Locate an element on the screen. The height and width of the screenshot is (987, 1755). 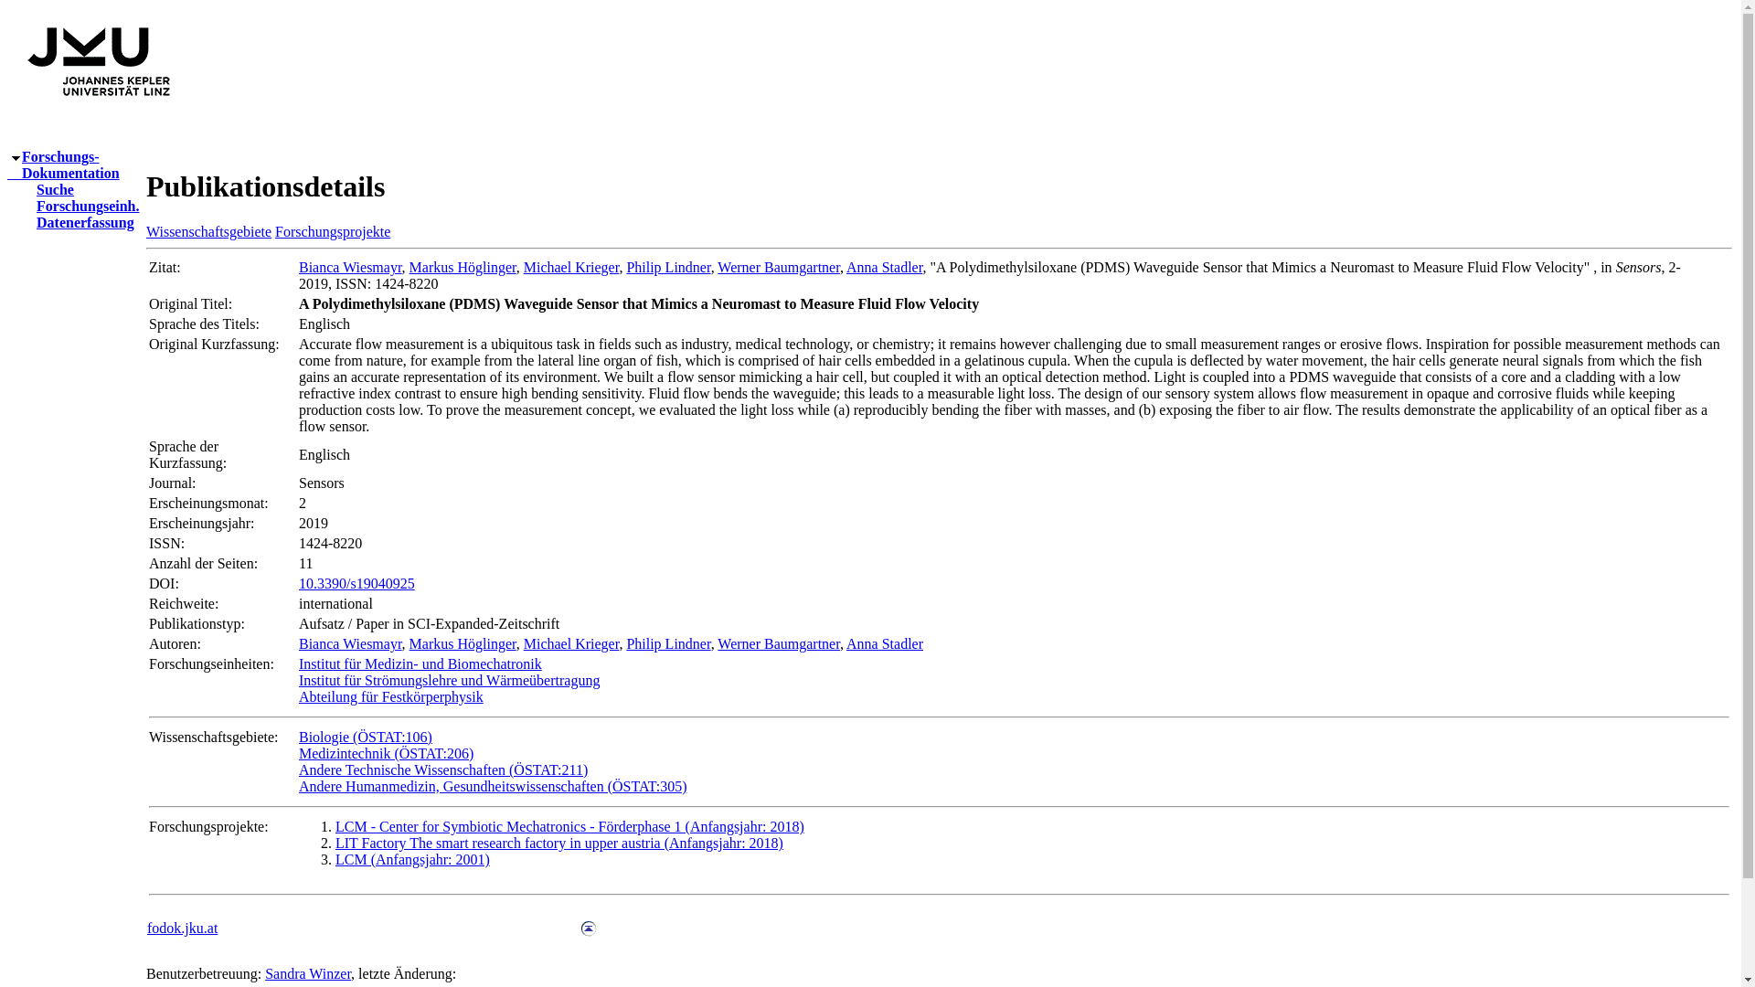
Philip Lindner is located at coordinates (668, 267).